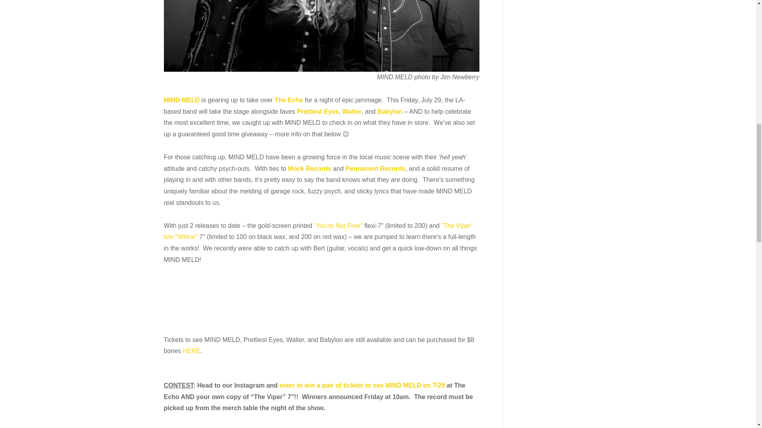  Describe the element at coordinates (289, 100) in the screenshot. I see `The Echo` at that location.